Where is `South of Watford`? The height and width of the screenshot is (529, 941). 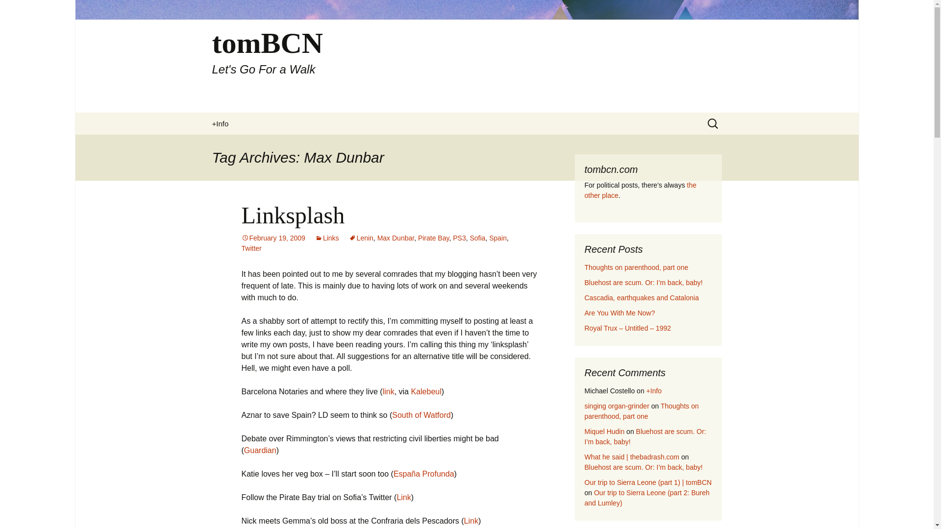
South of Watford is located at coordinates (477, 238).